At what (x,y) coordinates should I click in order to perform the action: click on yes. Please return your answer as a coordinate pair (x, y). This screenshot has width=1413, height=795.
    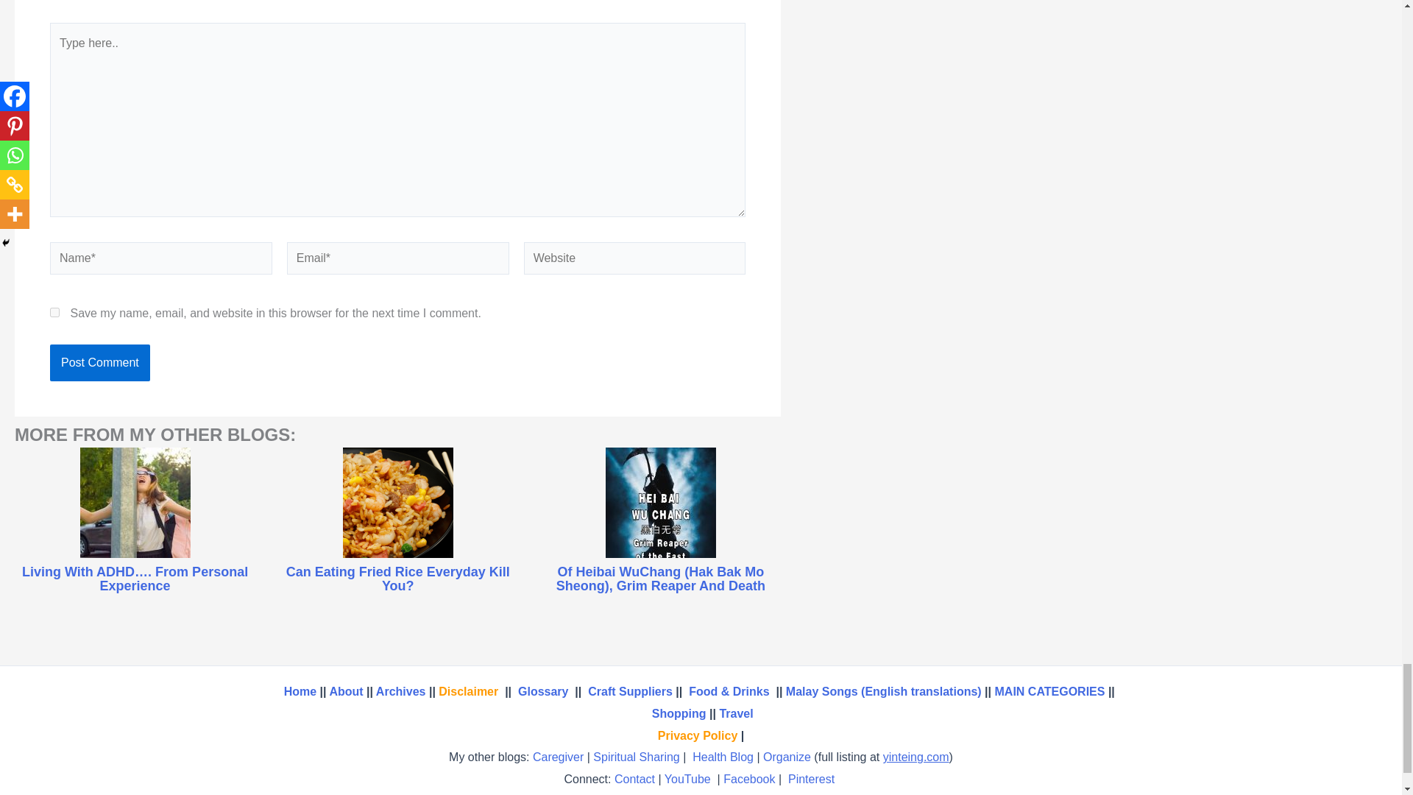
    Looking at the image, I should click on (54, 312).